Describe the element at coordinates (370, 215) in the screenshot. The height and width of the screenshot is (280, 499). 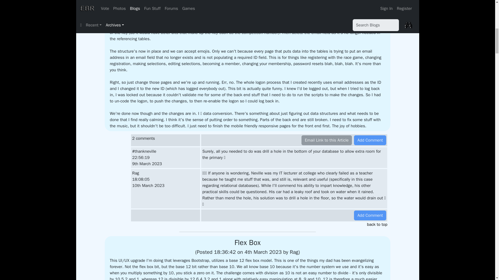
I see `Add Comment` at that location.